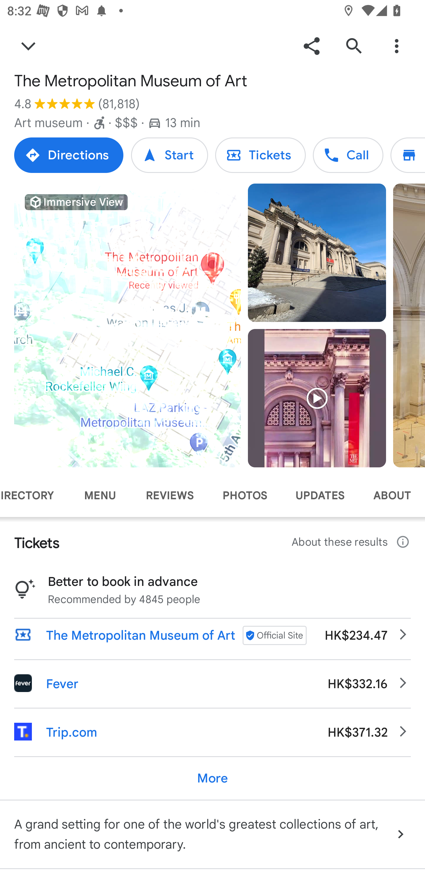 The width and height of the screenshot is (425, 875). I want to click on REVIEWS Reviews, so click(170, 495).